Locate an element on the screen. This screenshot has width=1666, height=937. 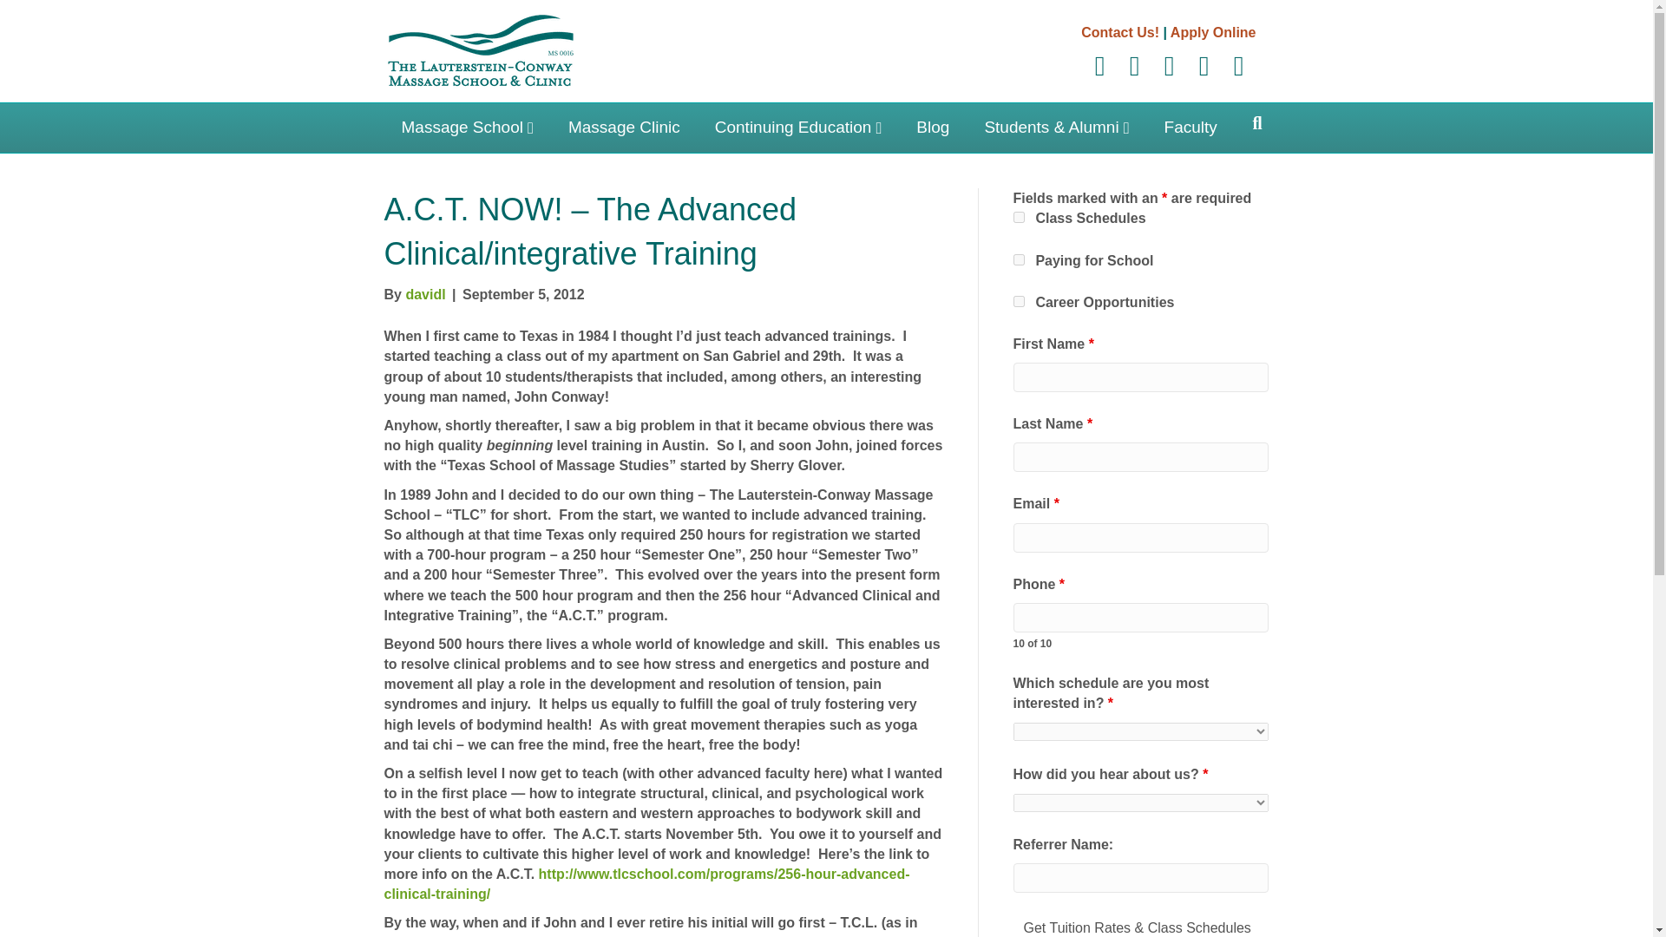
Instagram is located at coordinates (1204, 66).